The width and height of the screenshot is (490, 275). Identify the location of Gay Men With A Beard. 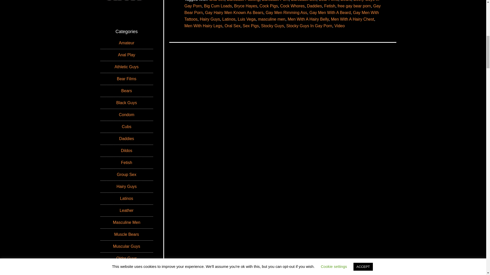
(330, 13).